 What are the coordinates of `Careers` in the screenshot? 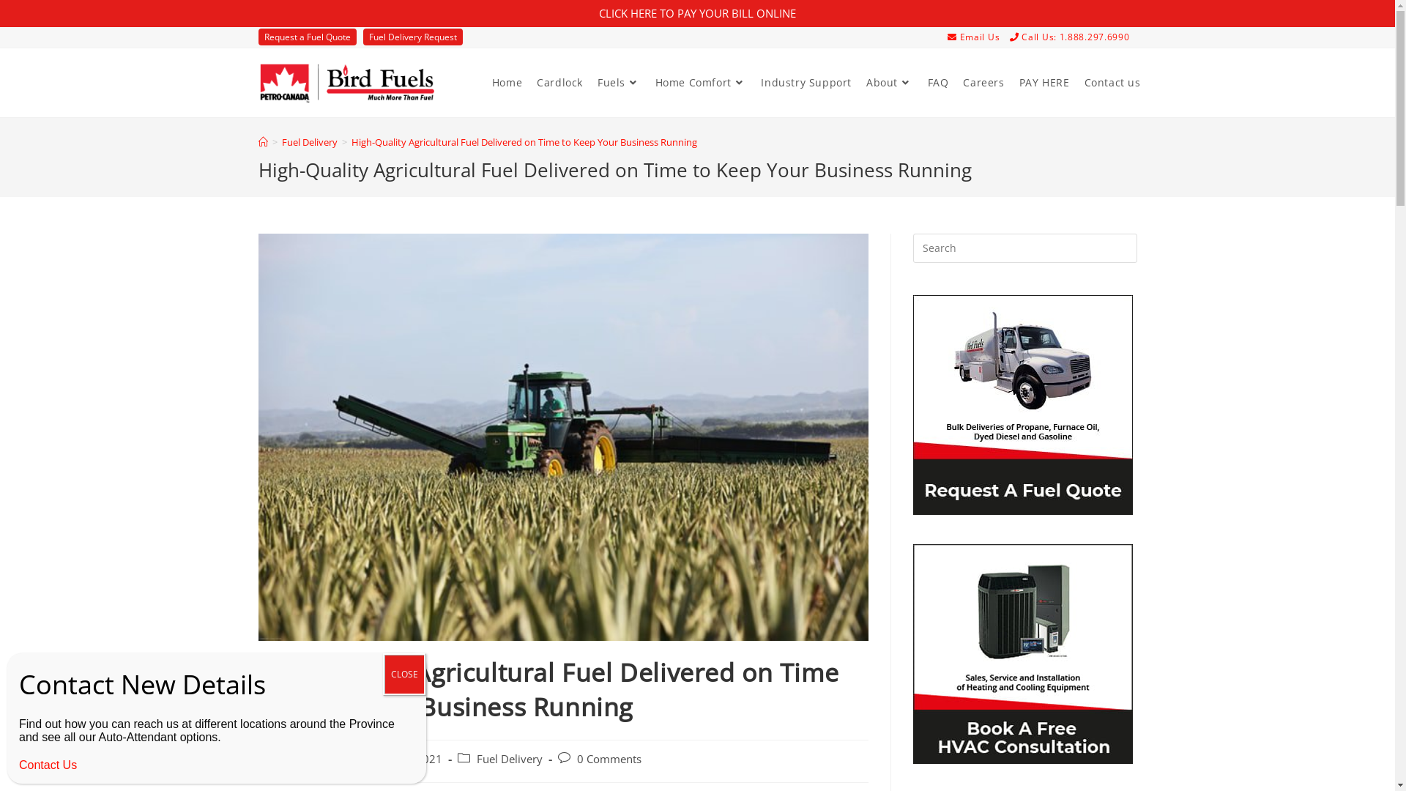 It's located at (983, 83).